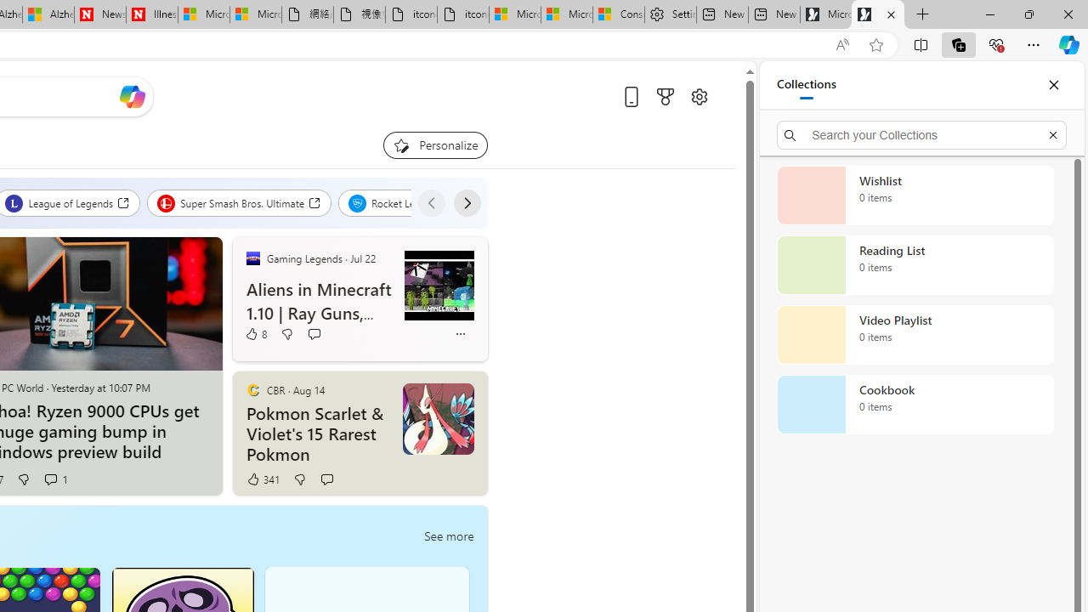 This screenshot has width=1088, height=612. Describe the element at coordinates (462, 15) in the screenshot. I see `itconcepthk.com/projector_solutions.mp4` at that location.